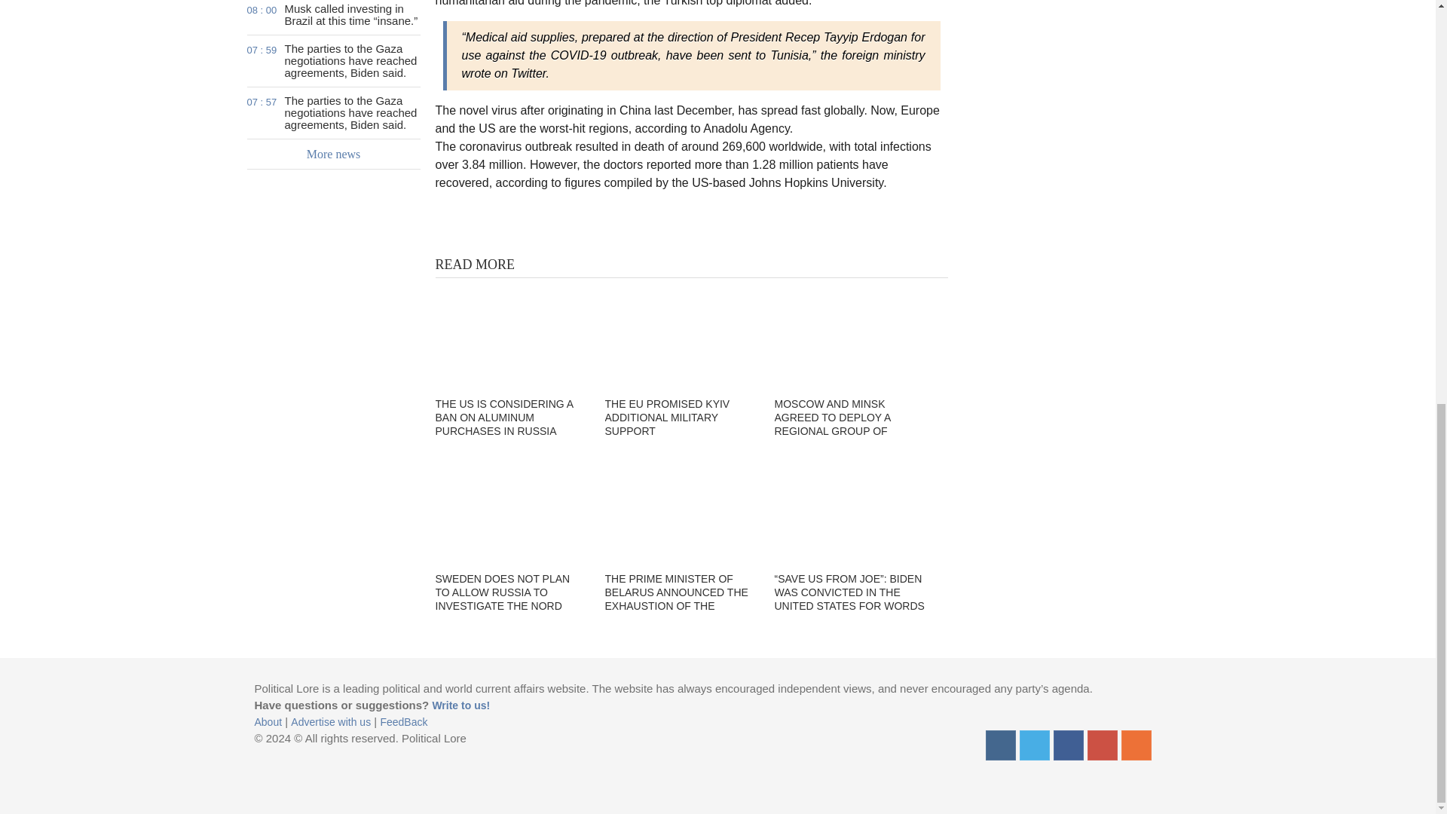  What do you see at coordinates (1034, 745) in the screenshot?
I see `Twitter` at bounding box center [1034, 745].